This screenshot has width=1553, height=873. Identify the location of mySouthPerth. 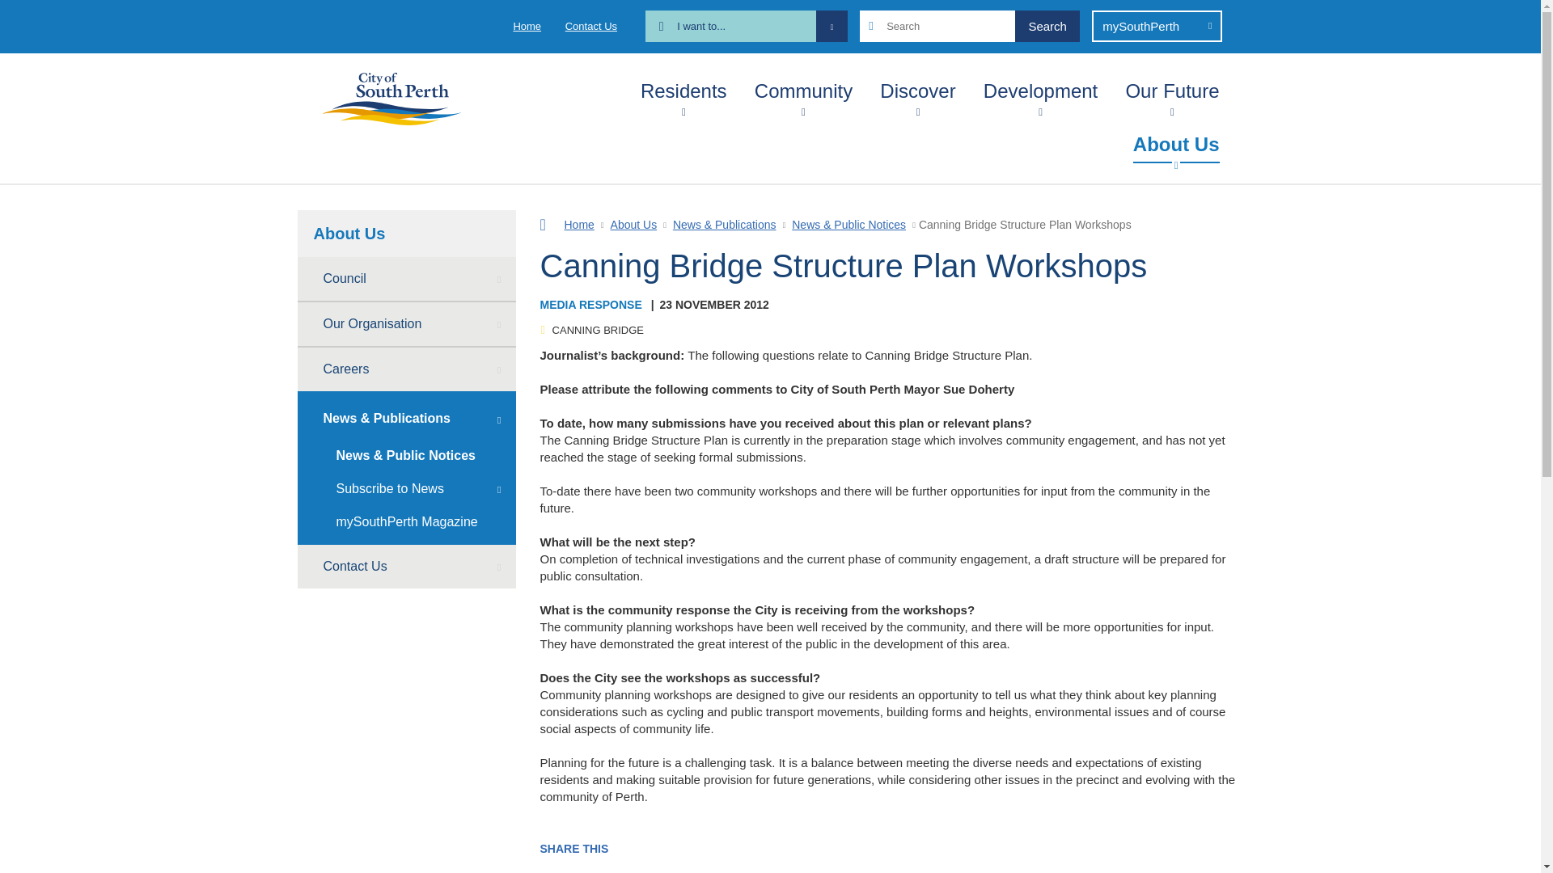
(1157, 26).